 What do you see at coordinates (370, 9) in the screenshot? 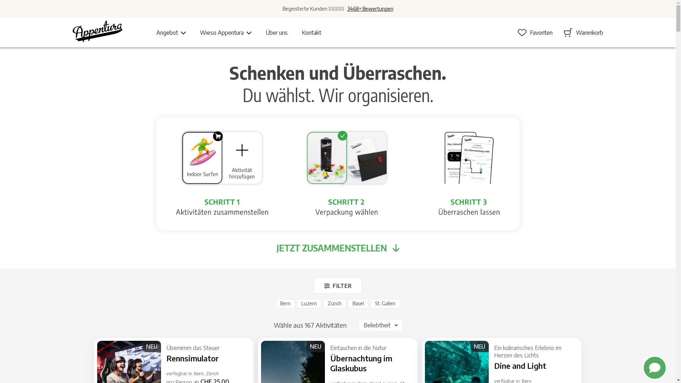
I see `3468+ Bewertungen` at bounding box center [370, 9].